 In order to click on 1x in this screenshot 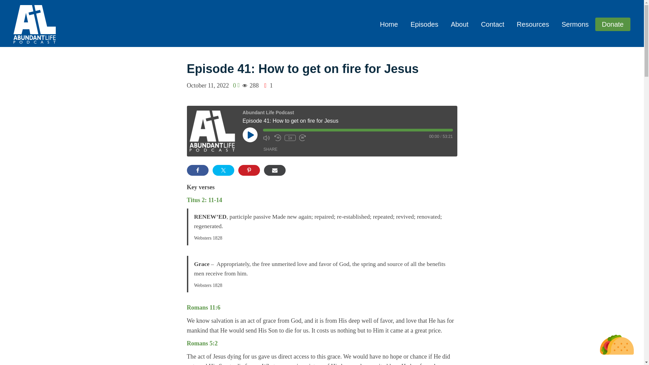, I will do `click(290, 138)`.